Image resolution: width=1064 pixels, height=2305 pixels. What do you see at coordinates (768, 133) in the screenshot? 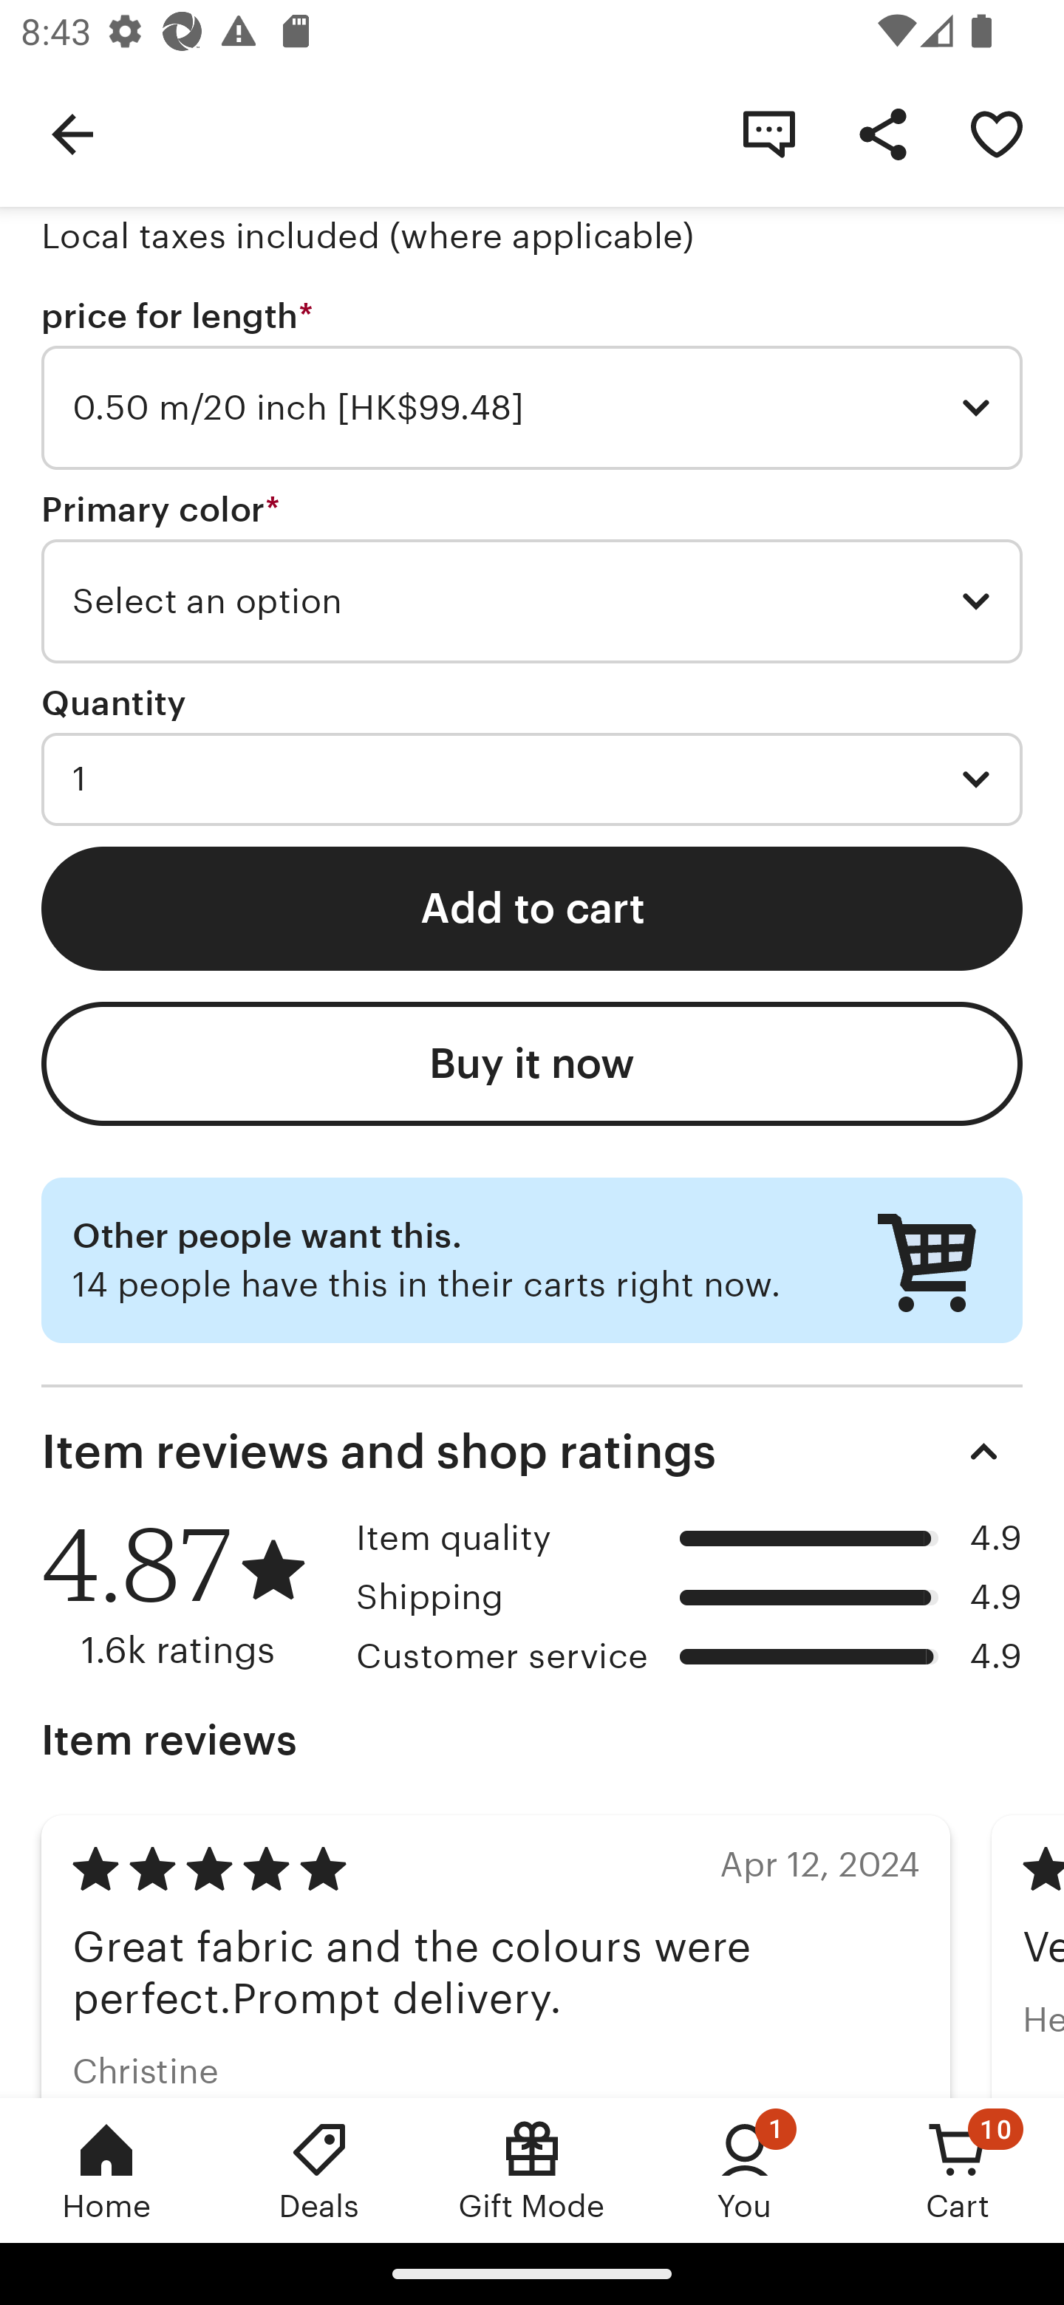
I see `Contact shop` at bounding box center [768, 133].